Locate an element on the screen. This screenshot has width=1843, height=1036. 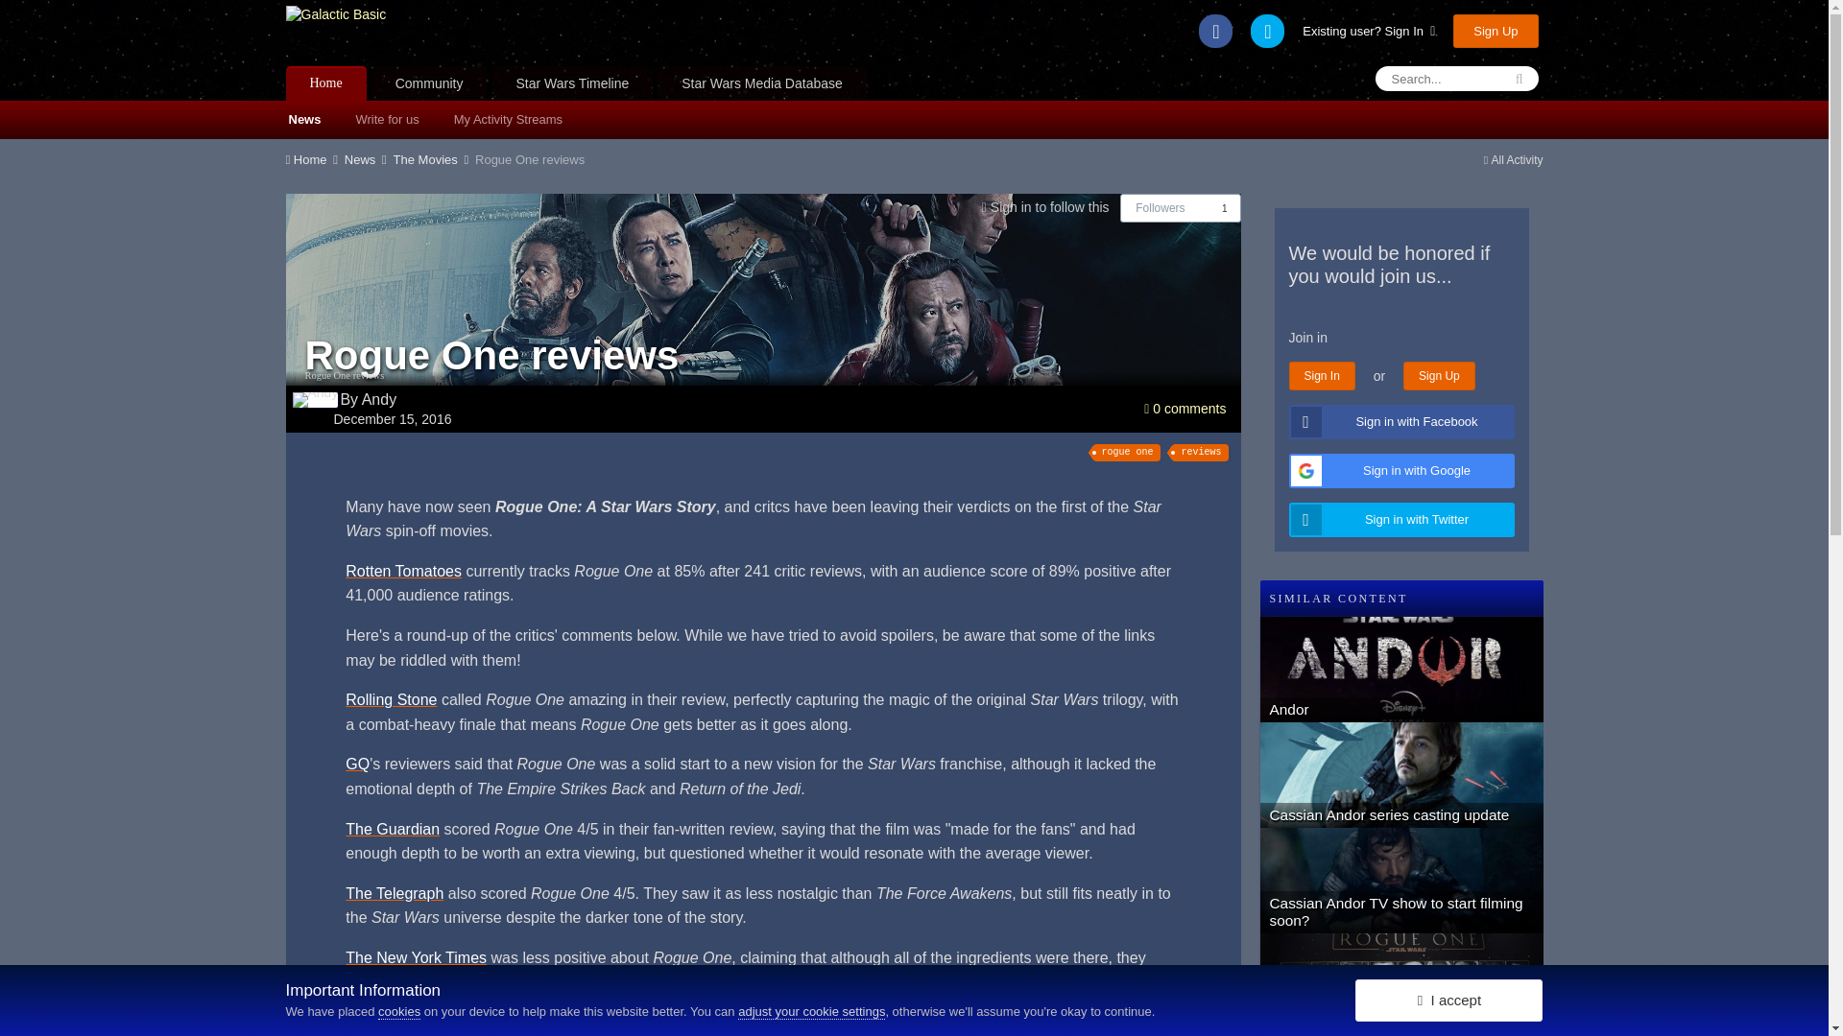
Existing user? Sign In   is located at coordinates (1369, 31).